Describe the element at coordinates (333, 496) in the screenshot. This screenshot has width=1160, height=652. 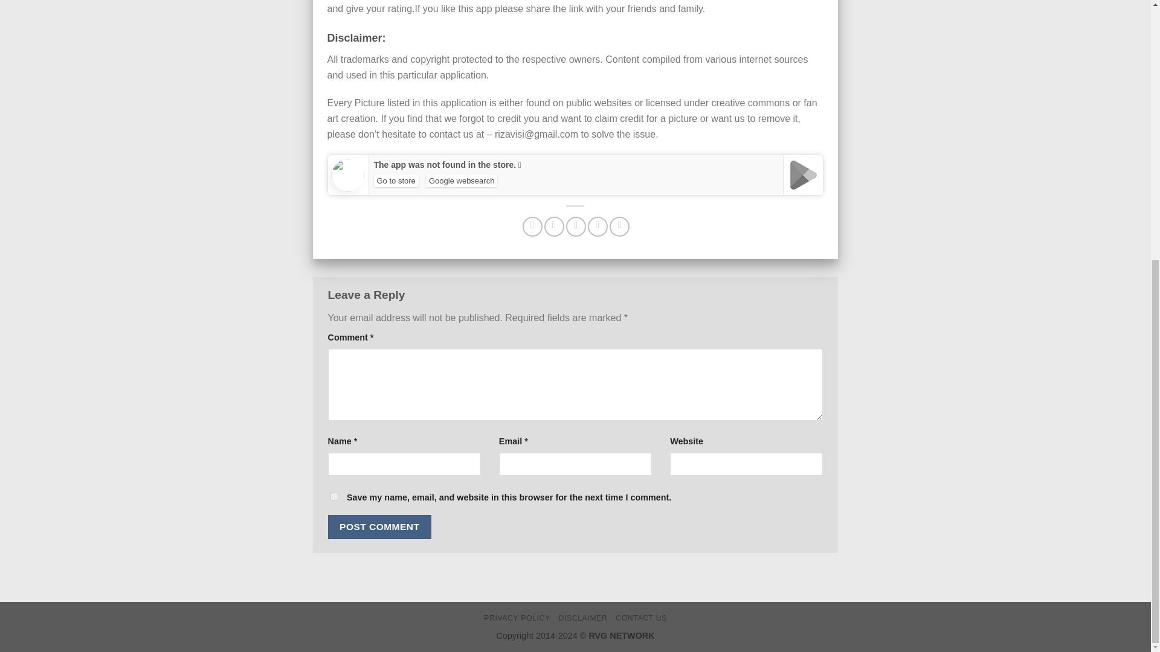
I see `yes` at that location.